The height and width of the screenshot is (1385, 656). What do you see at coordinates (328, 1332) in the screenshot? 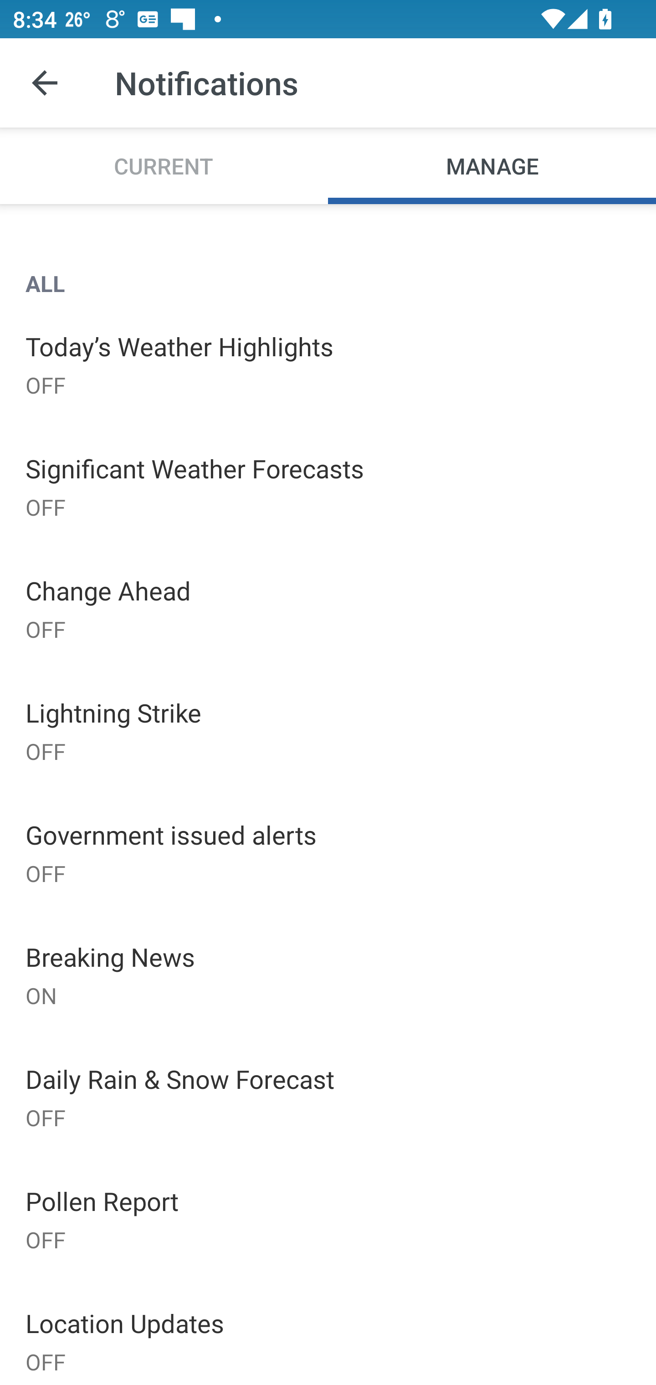
I see `Location Updates OFF` at bounding box center [328, 1332].